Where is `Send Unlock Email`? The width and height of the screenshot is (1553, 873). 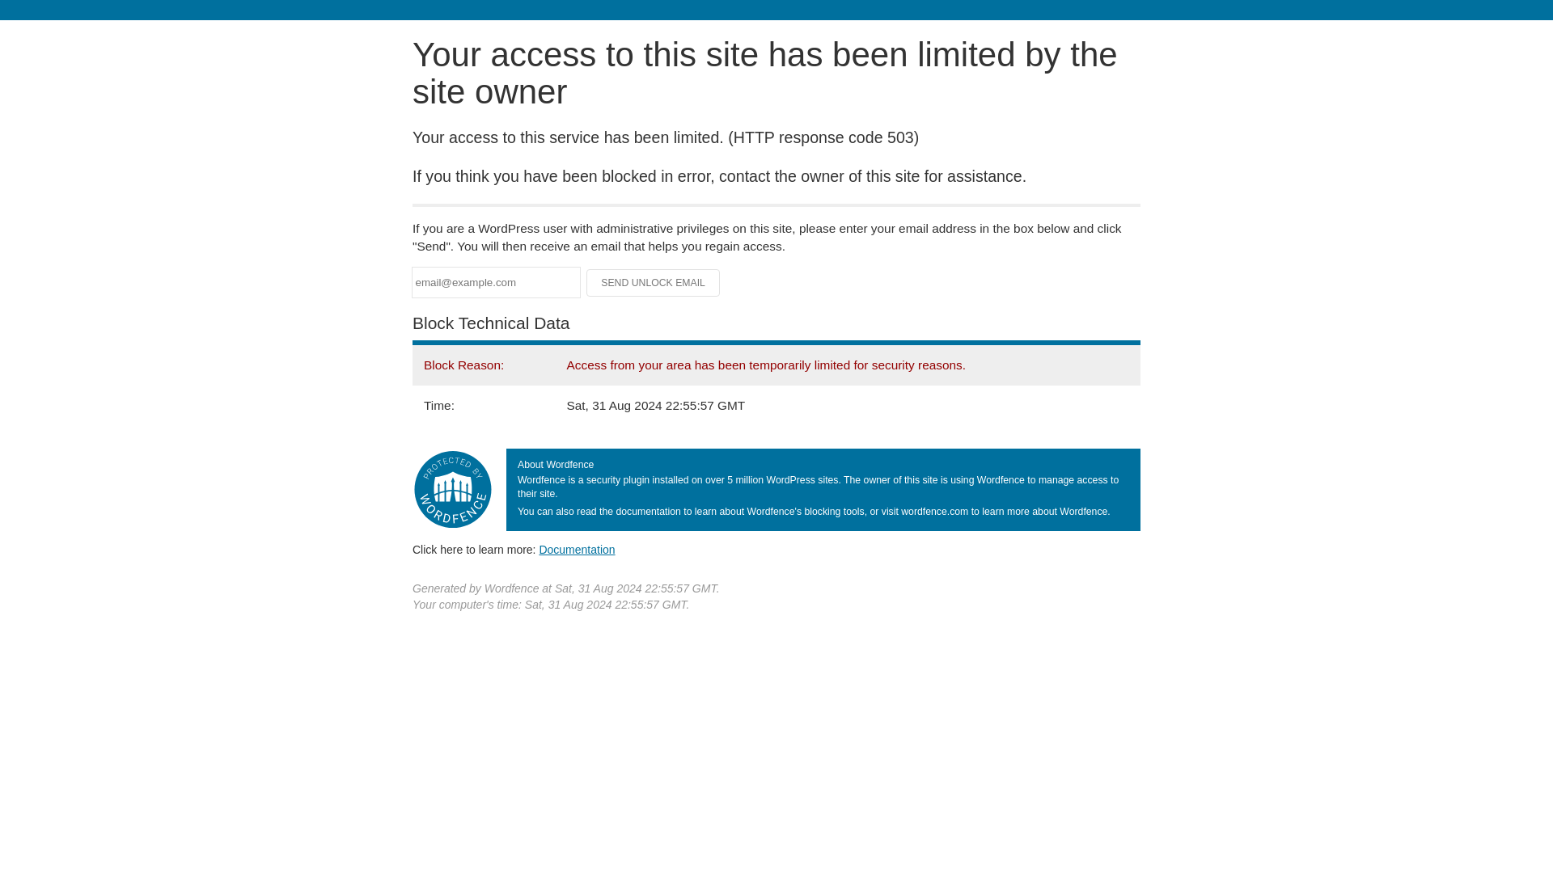
Send Unlock Email is located at coordinates (654, 283).